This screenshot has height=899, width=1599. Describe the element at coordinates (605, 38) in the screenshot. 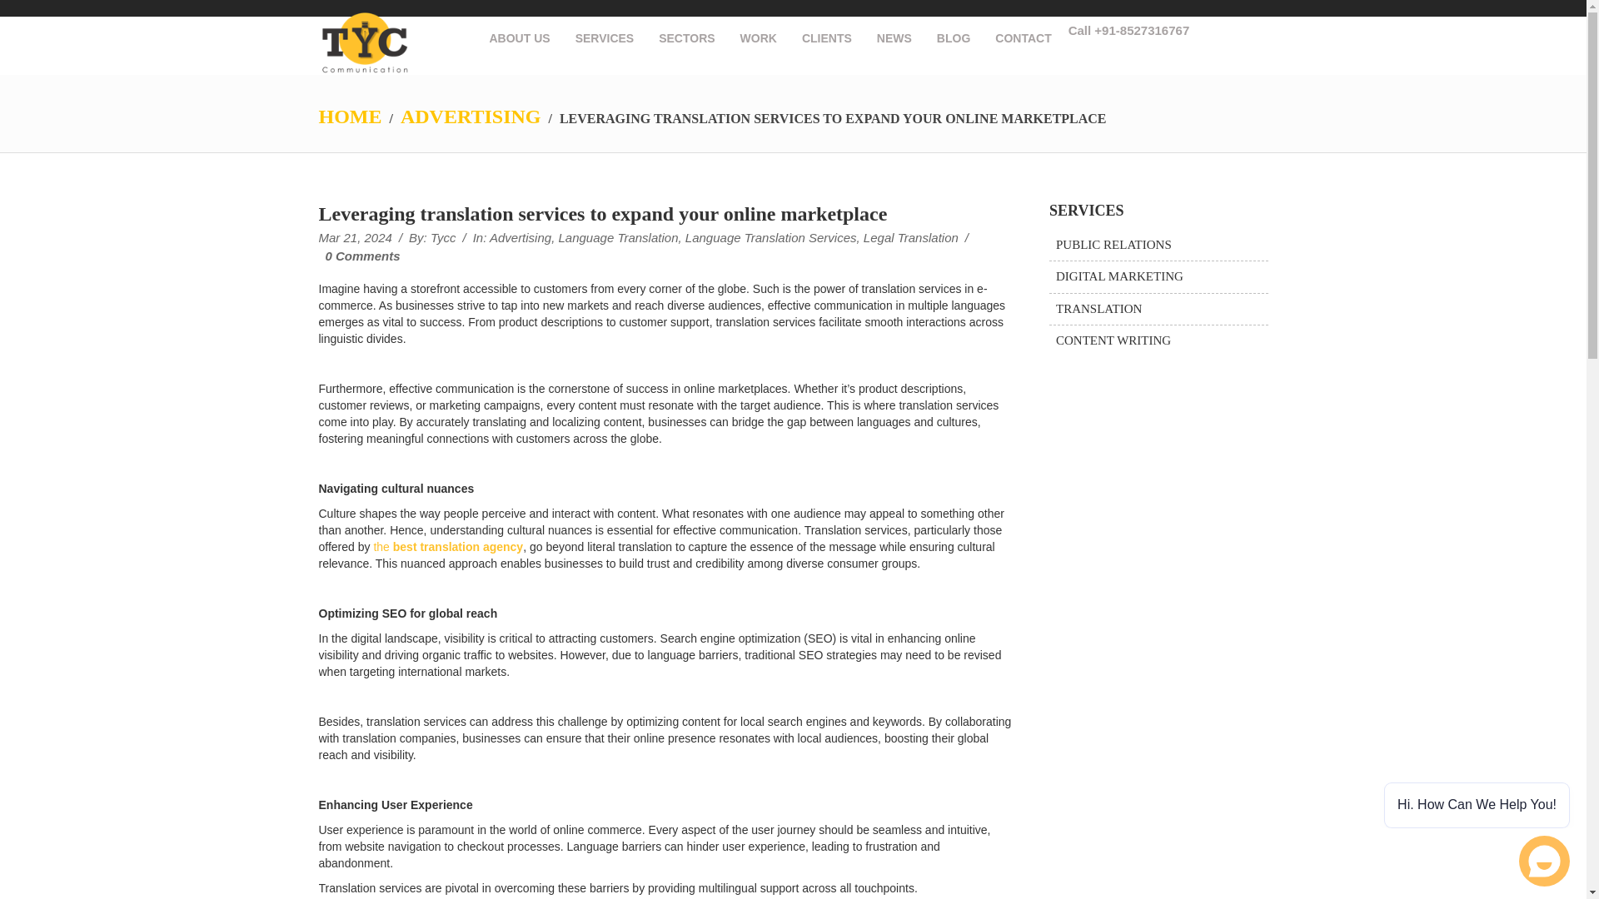

I see `SERVICES` at that location.